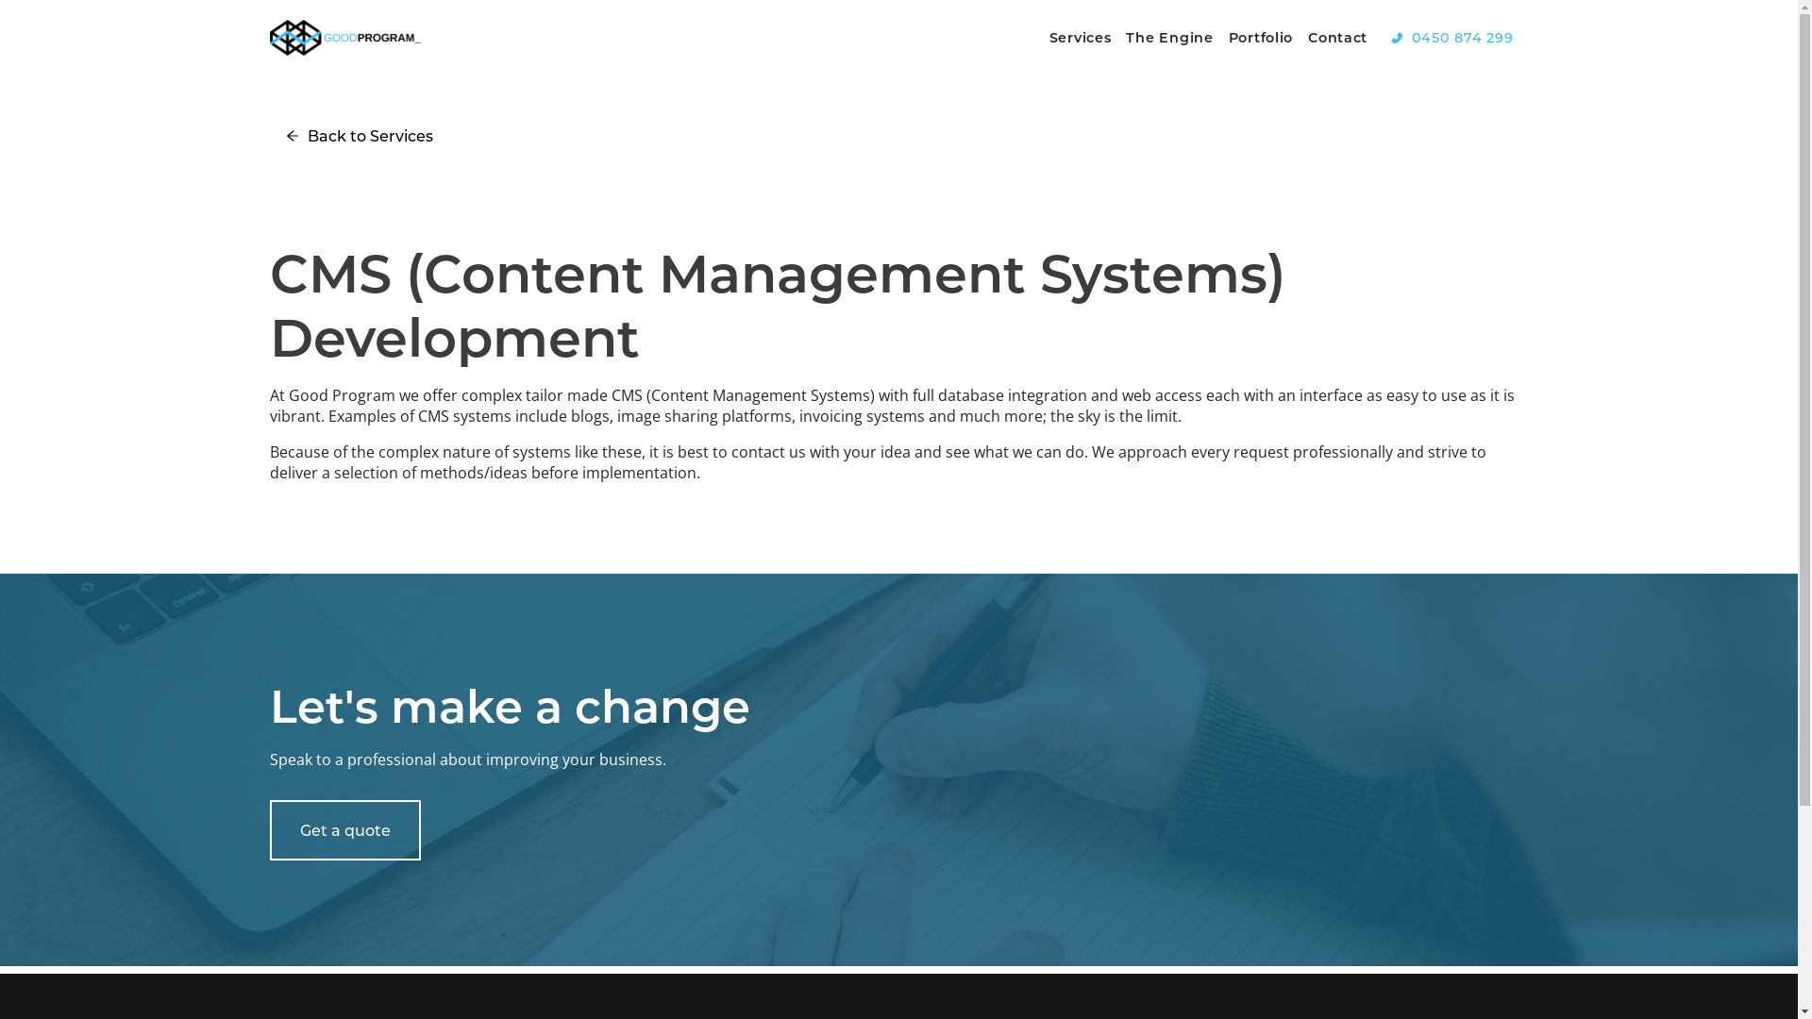 Image resolution: width=1812 pixels, height=1019 pixels. Describe the element at coordinates (1261, 38) in the screenshot. I see `Portfolio` at that location.